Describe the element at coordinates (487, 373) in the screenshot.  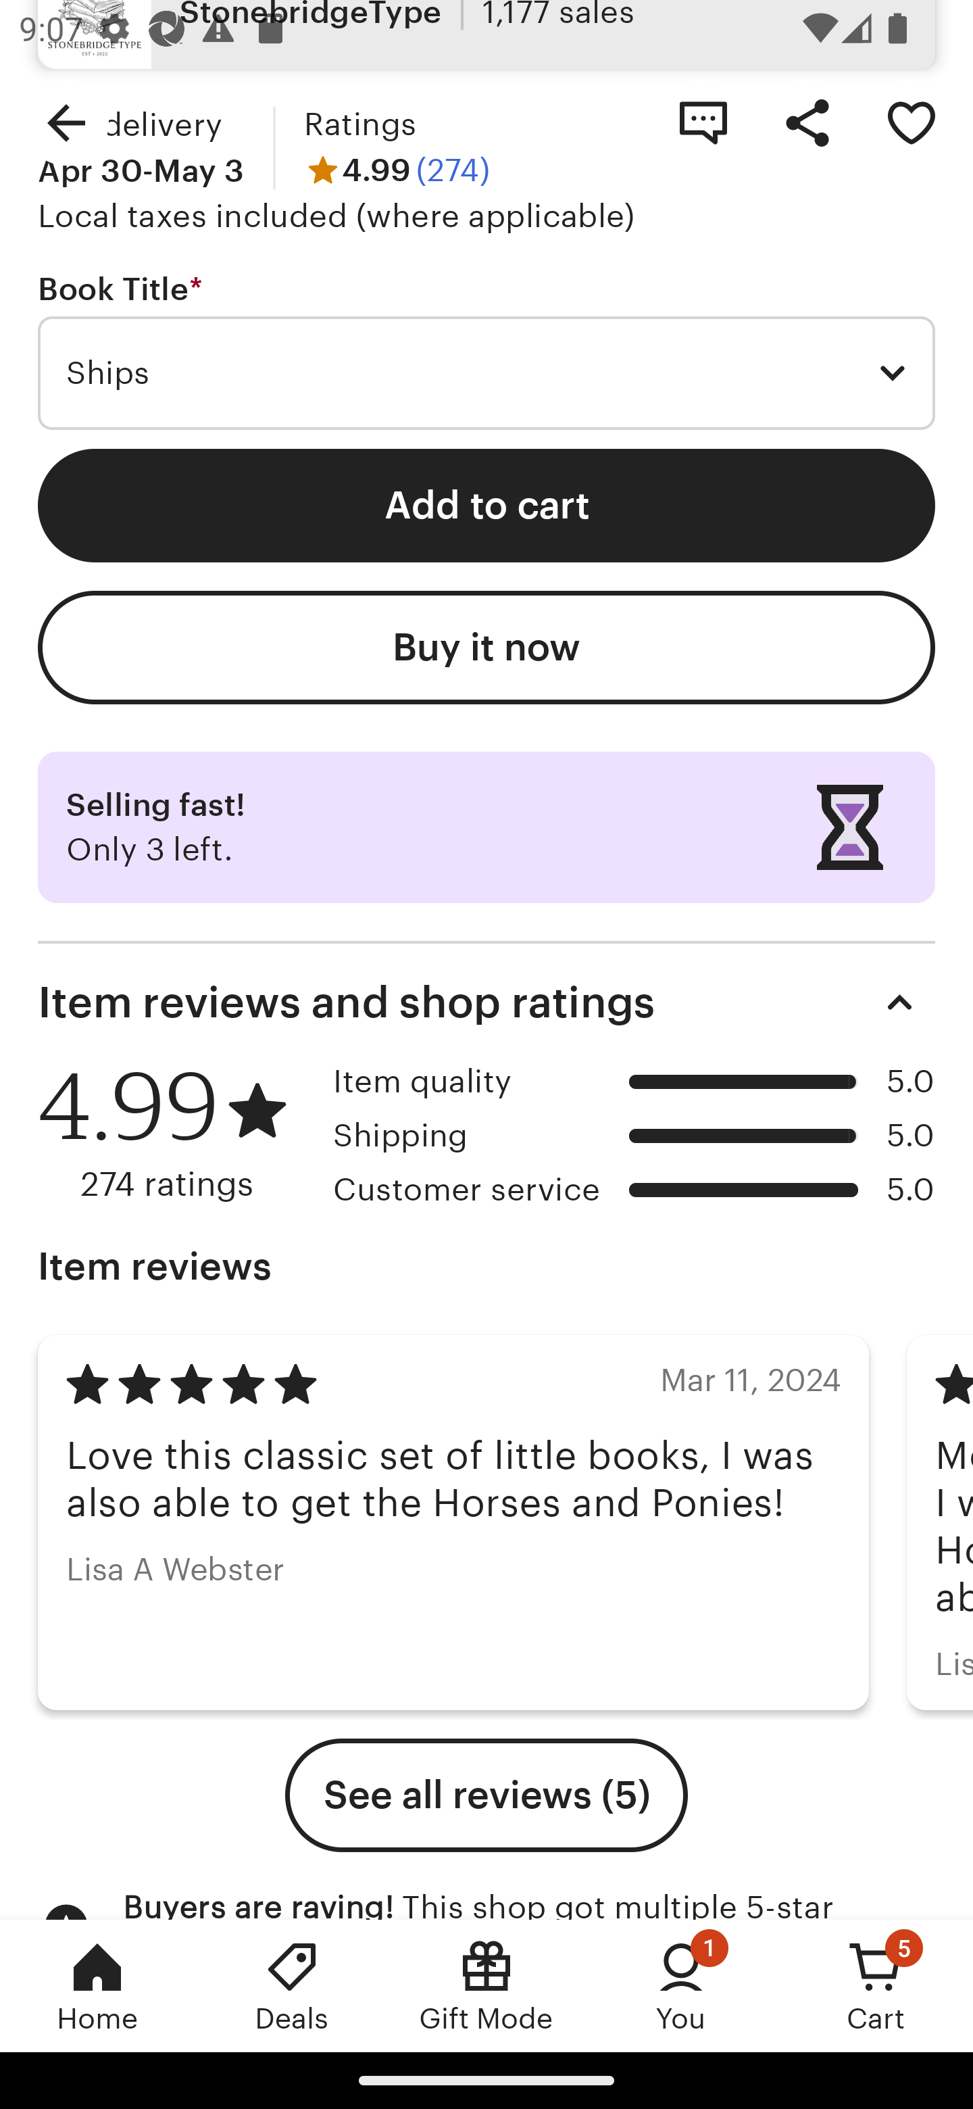
I see `Ships` at that location.